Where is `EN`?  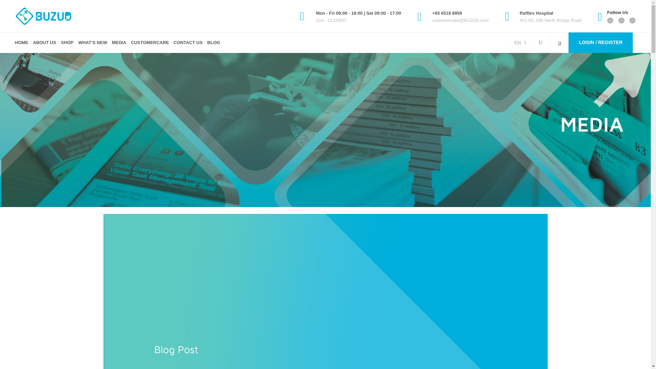
EN is located at coordinates (520, 43).